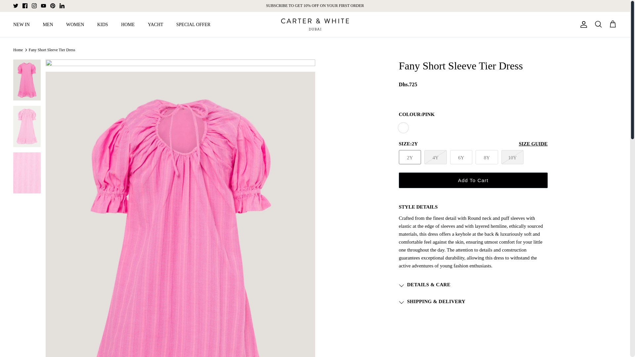 Image resolution: width=635 pixels, height=357 pixels. I want to click on HOME, so click(128, 24).